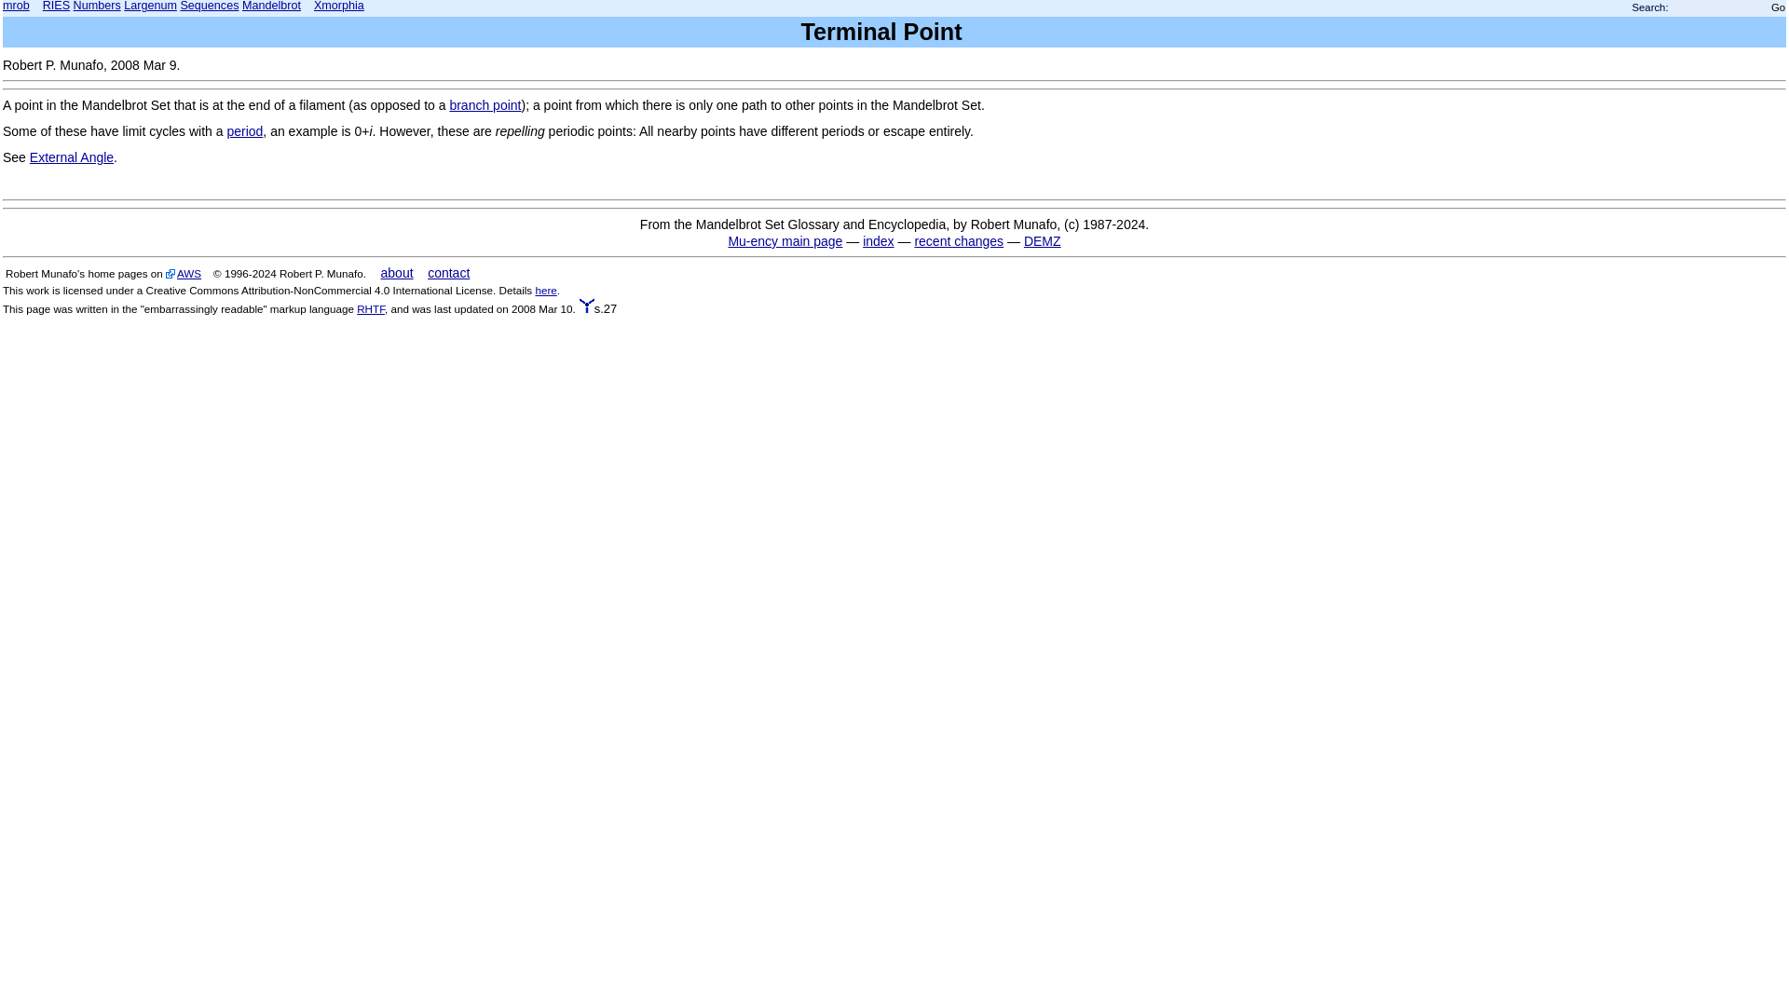  Describe the element at coordinates (339, 6) in the screenshot. I see `Xmorphia` at that location.